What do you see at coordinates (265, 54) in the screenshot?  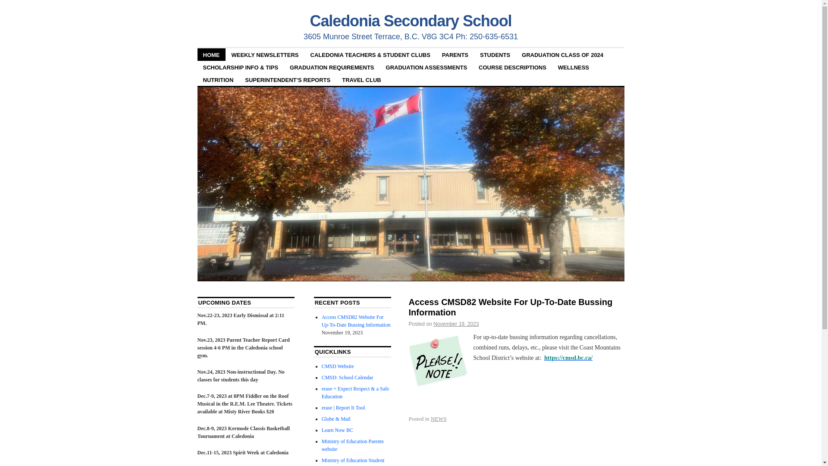 I see `WEEKLY NEWSLETTERS` at bounding box center [265, 54].